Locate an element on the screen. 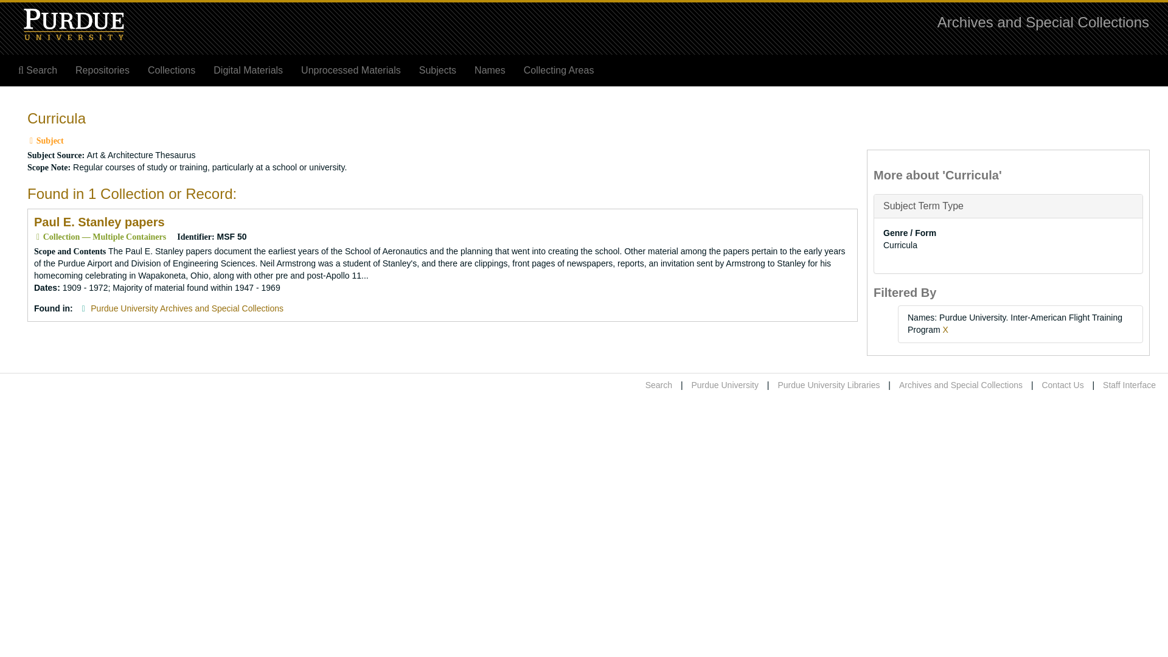  Subjects is located at coordinates (437, 71).